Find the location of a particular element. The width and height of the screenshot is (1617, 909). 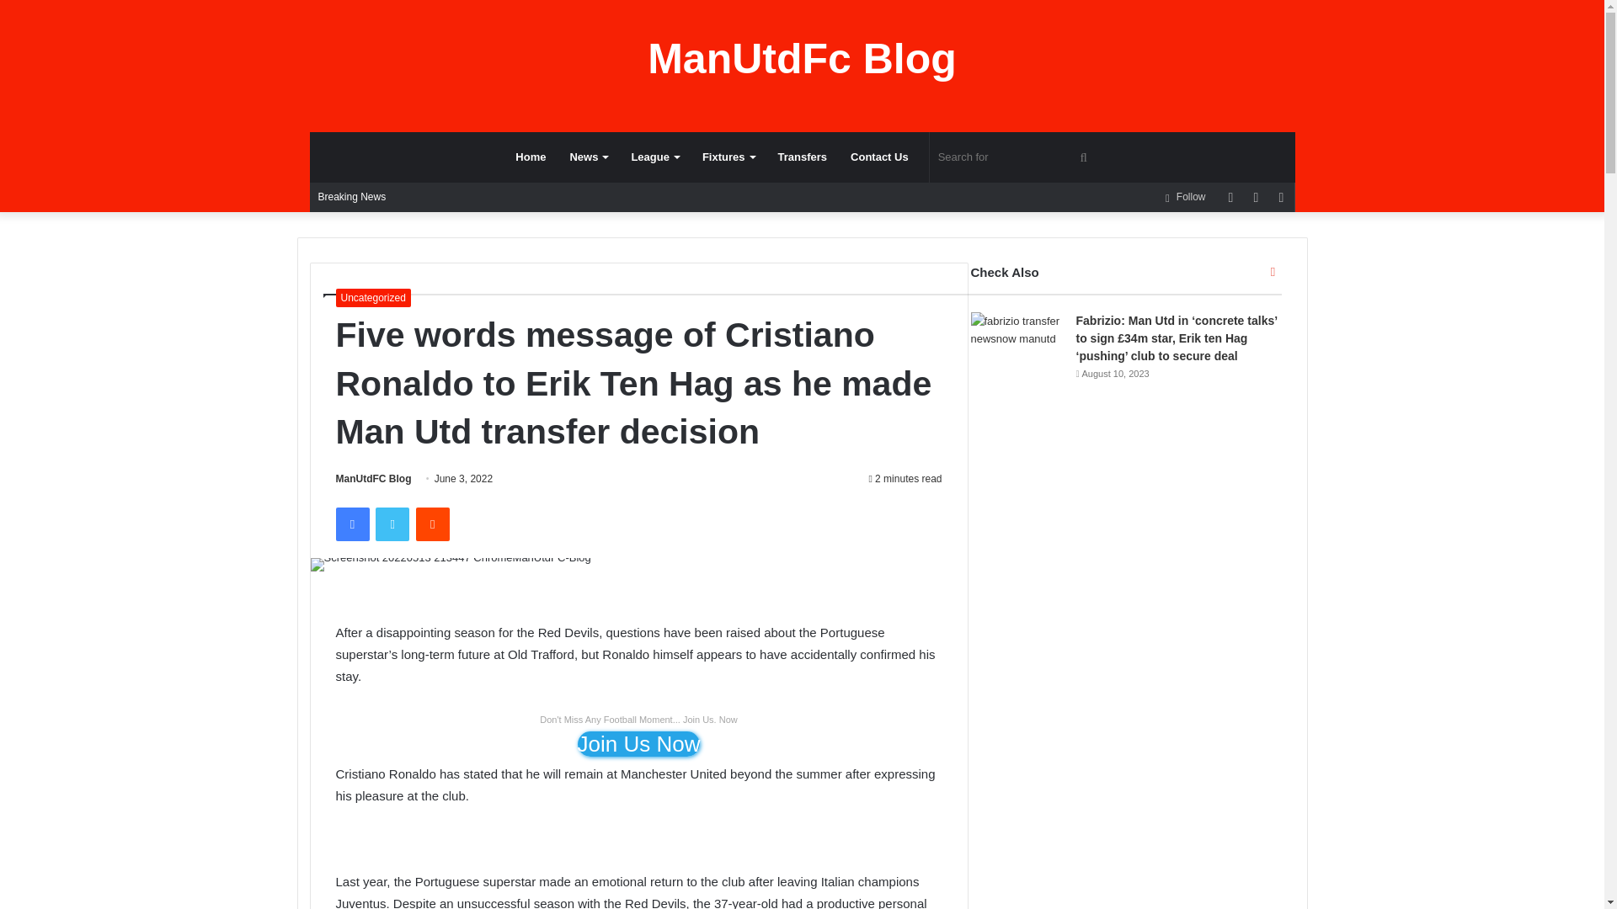

News is located at coordinates (588, 157).